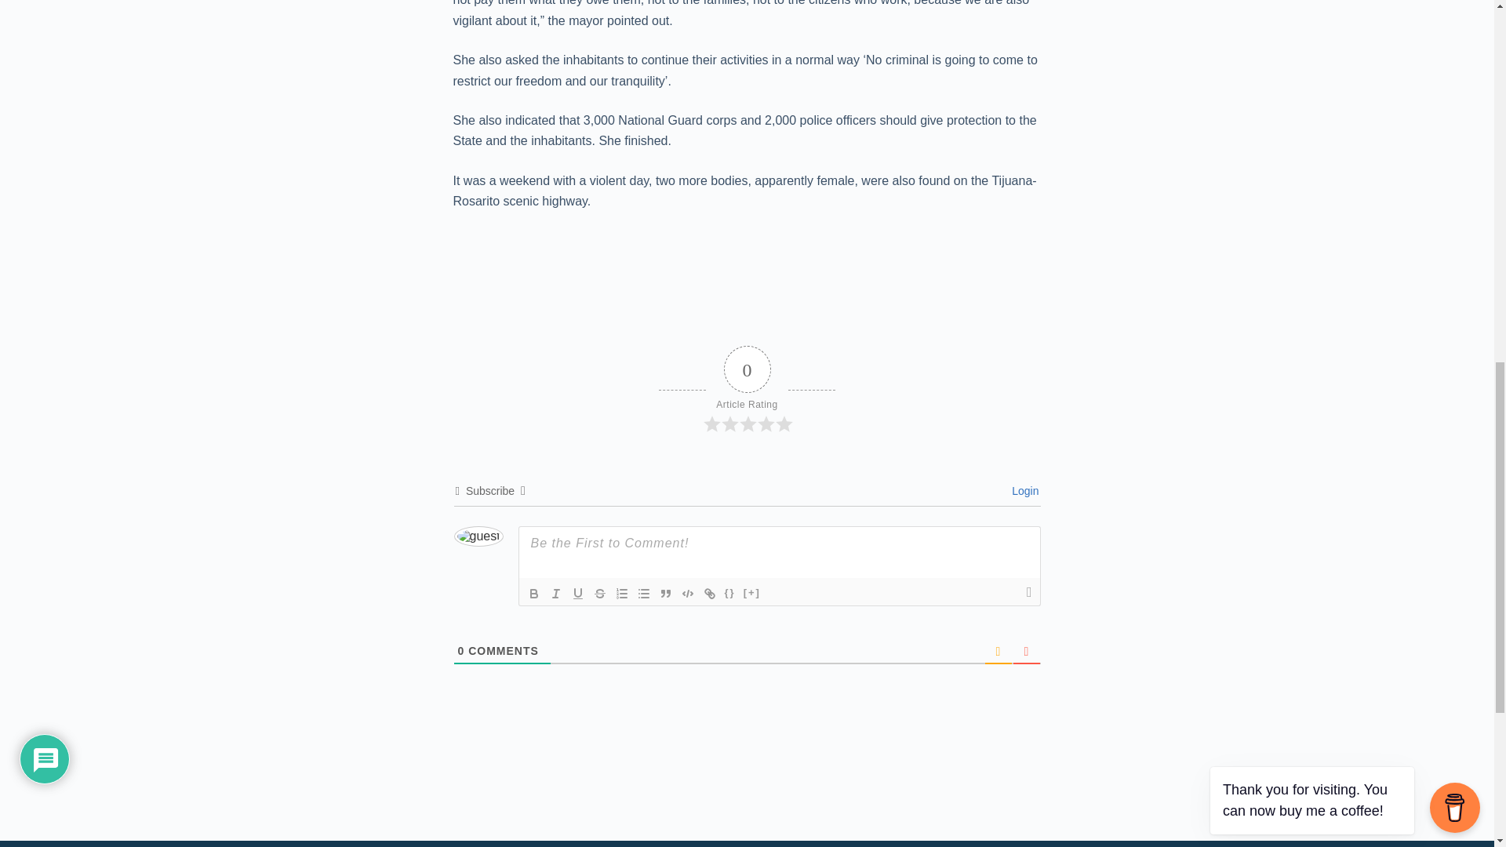 Image resolution: width=1506 pixels, height=847 pixels. What do you see at coordinates (533, 593) in the screenshot?
I see `Bold` at bounding box center [533, 593].